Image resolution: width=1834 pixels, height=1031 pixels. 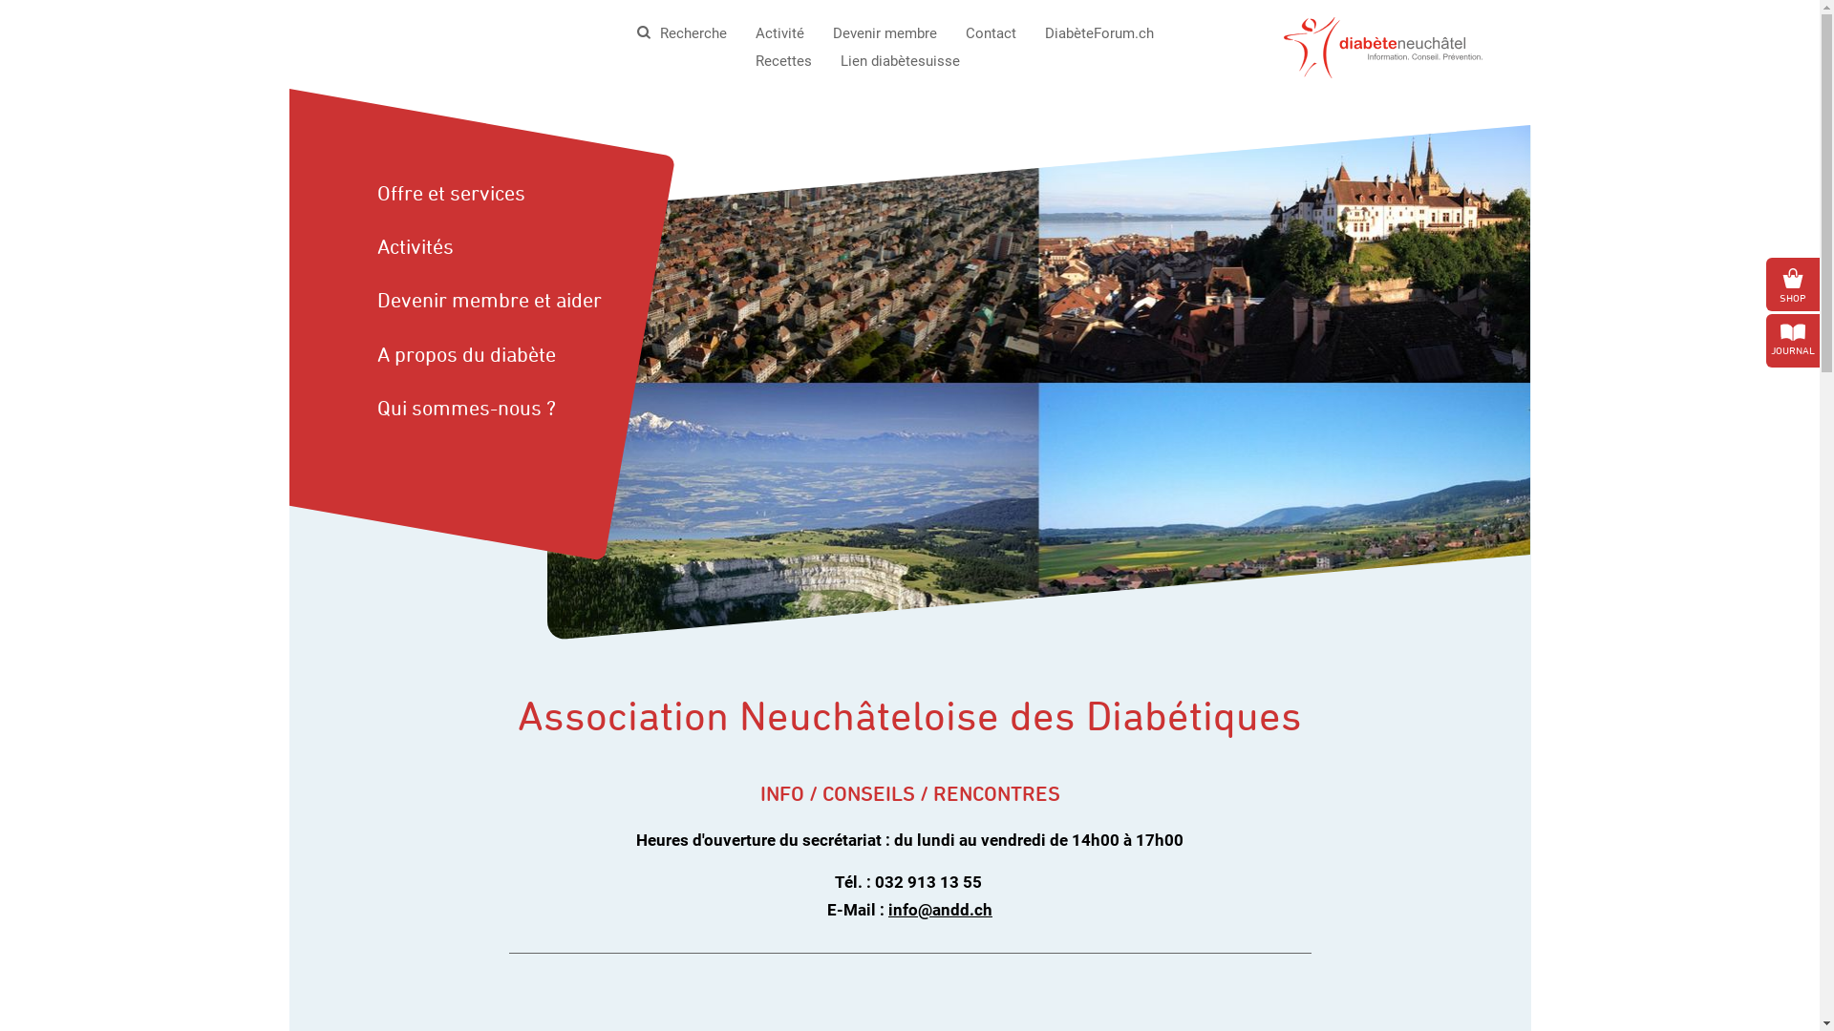 I want to click on Page d'accueil, so click(x=1383, y=46).